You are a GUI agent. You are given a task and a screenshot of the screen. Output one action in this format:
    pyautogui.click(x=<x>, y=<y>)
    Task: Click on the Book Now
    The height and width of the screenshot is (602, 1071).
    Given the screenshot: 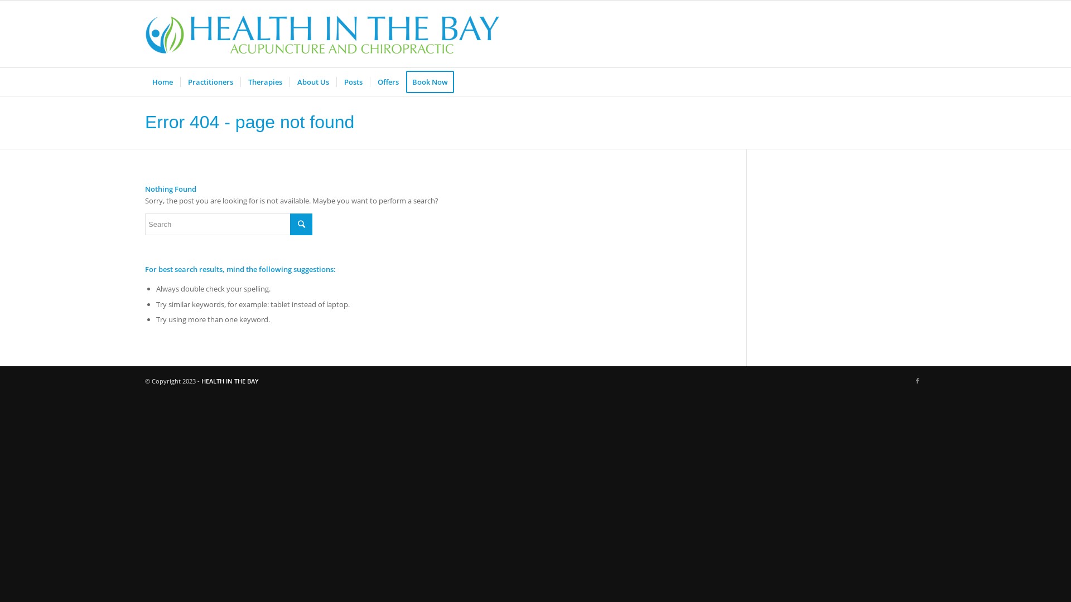 What is the action you would take?
    pyautogui.click(x=434, y=82)
    